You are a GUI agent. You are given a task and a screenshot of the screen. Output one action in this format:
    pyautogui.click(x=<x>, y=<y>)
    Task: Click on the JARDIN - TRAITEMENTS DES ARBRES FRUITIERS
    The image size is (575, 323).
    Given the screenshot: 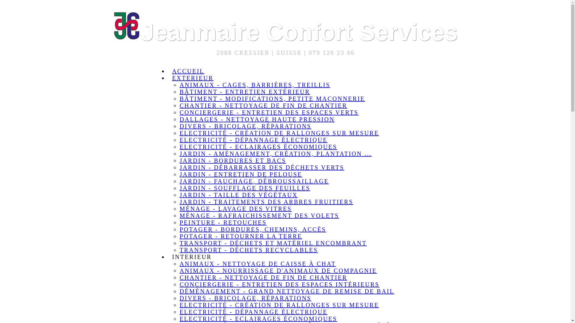 What is the action you would take?
    pyautogui.click(x=267, y=202)
    